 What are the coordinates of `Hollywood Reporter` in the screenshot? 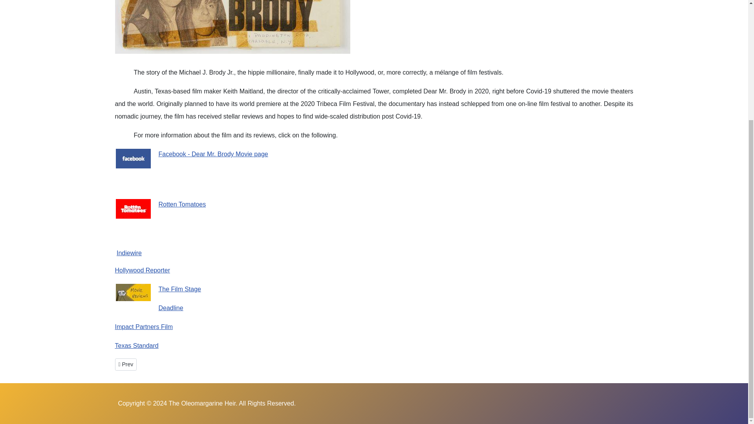 It's located at (142, 270).